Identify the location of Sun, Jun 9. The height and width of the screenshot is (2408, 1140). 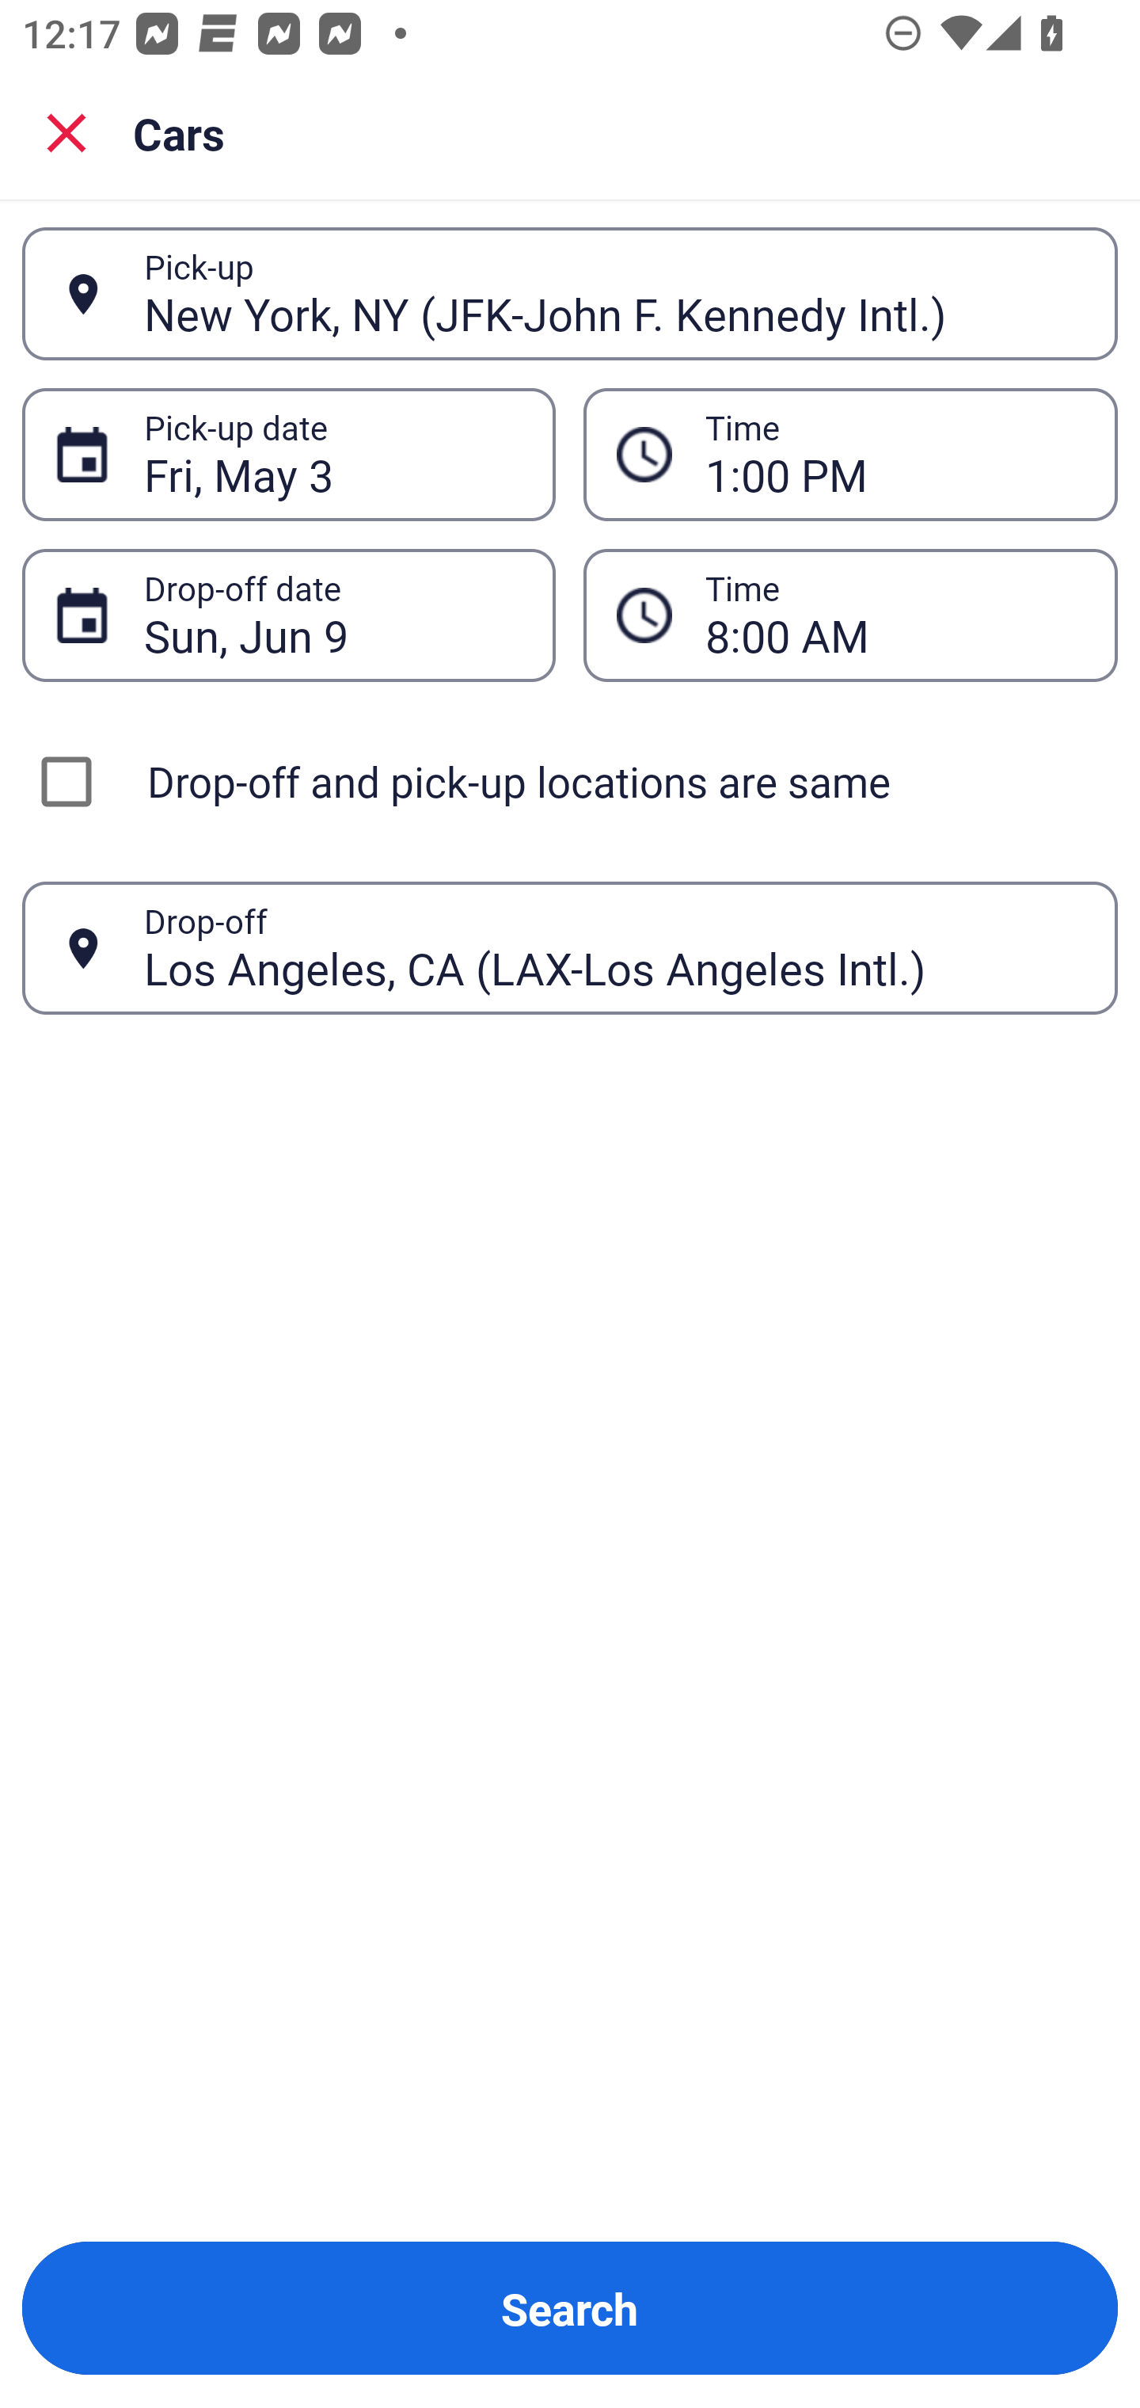
(332, 615).